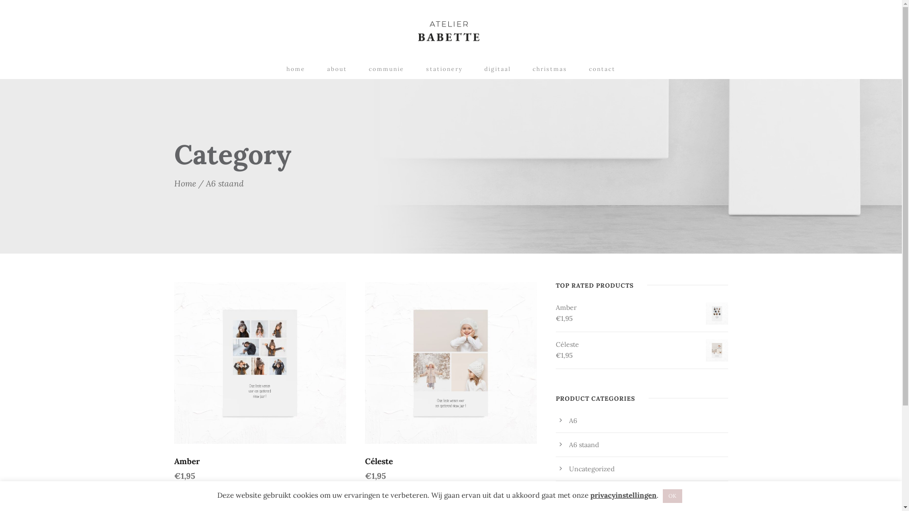  What do you see at coordinates (592, 469) in the screenshot?
I see `Uncategorized` at bounding box center [592, 469].